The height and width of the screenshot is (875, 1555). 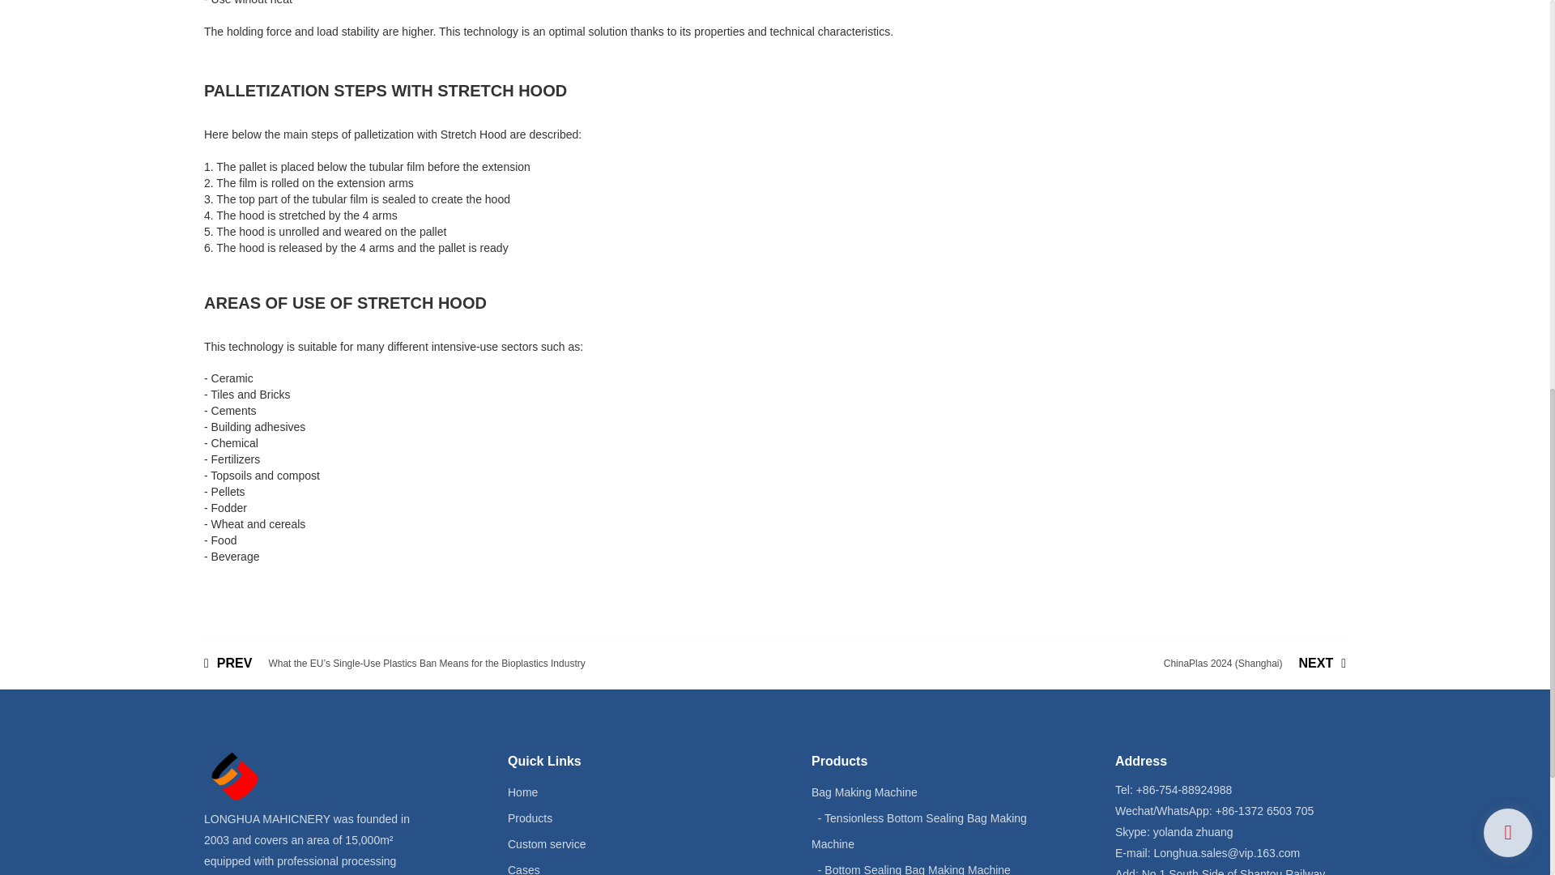 What do you see at coordinates (523, 792) in the screenshot?
I see `Home` at bounding box center [523, 792].